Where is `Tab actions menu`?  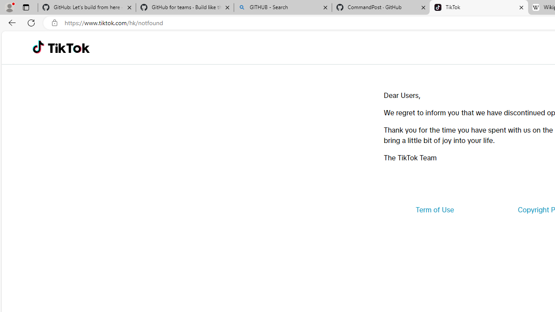 Tab actions menu is located at coordinates (26, 7).